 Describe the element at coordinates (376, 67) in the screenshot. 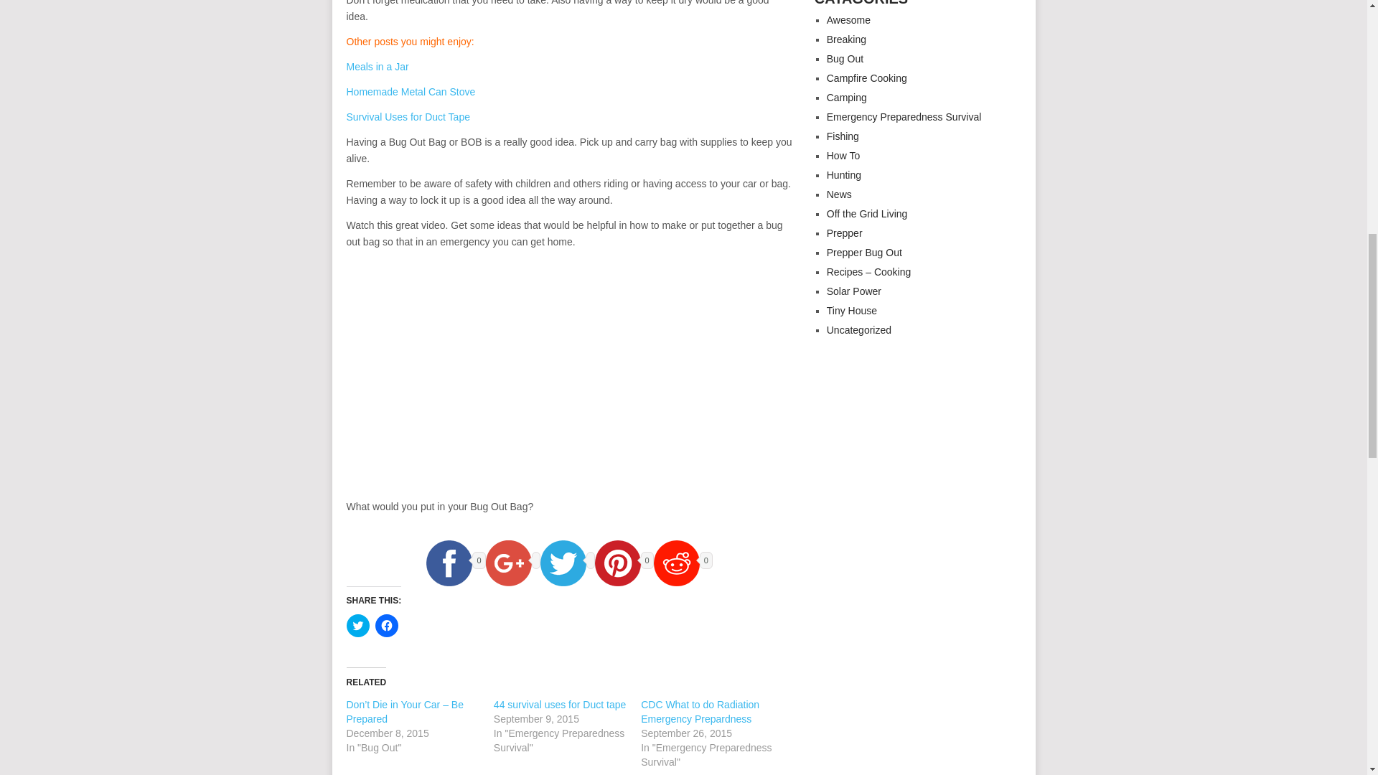

I see `Meals in a Jar` at that location.